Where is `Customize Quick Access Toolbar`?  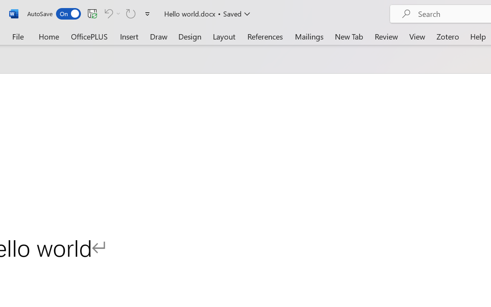 Customize Quick Access Toolbar is located at coordinates (147, 14).